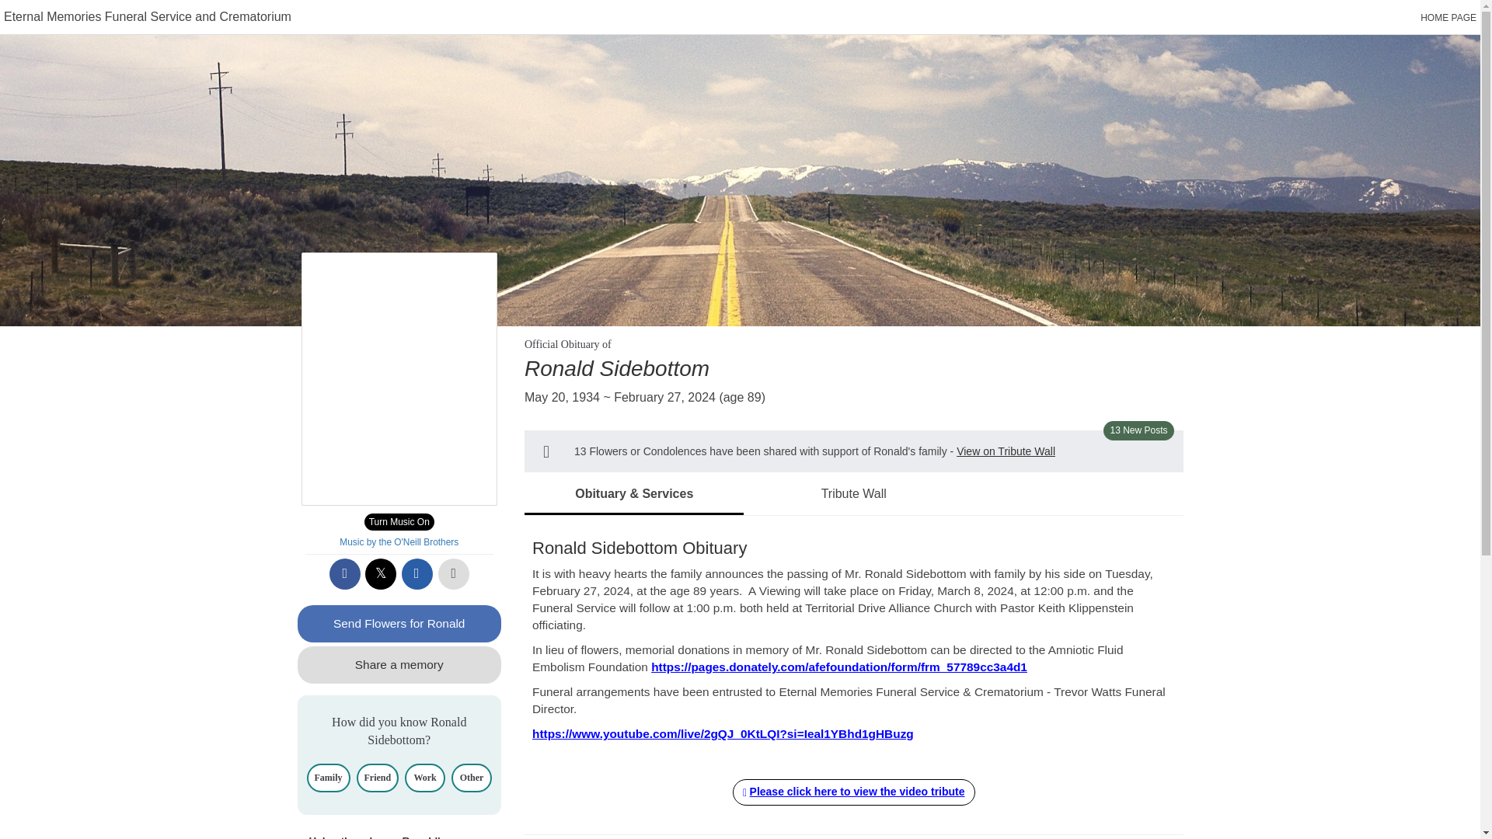 The image size is (1492, 839). Describe the element at coordinates (454, 574) in the screenshot. I see `Printable copy` at that location.